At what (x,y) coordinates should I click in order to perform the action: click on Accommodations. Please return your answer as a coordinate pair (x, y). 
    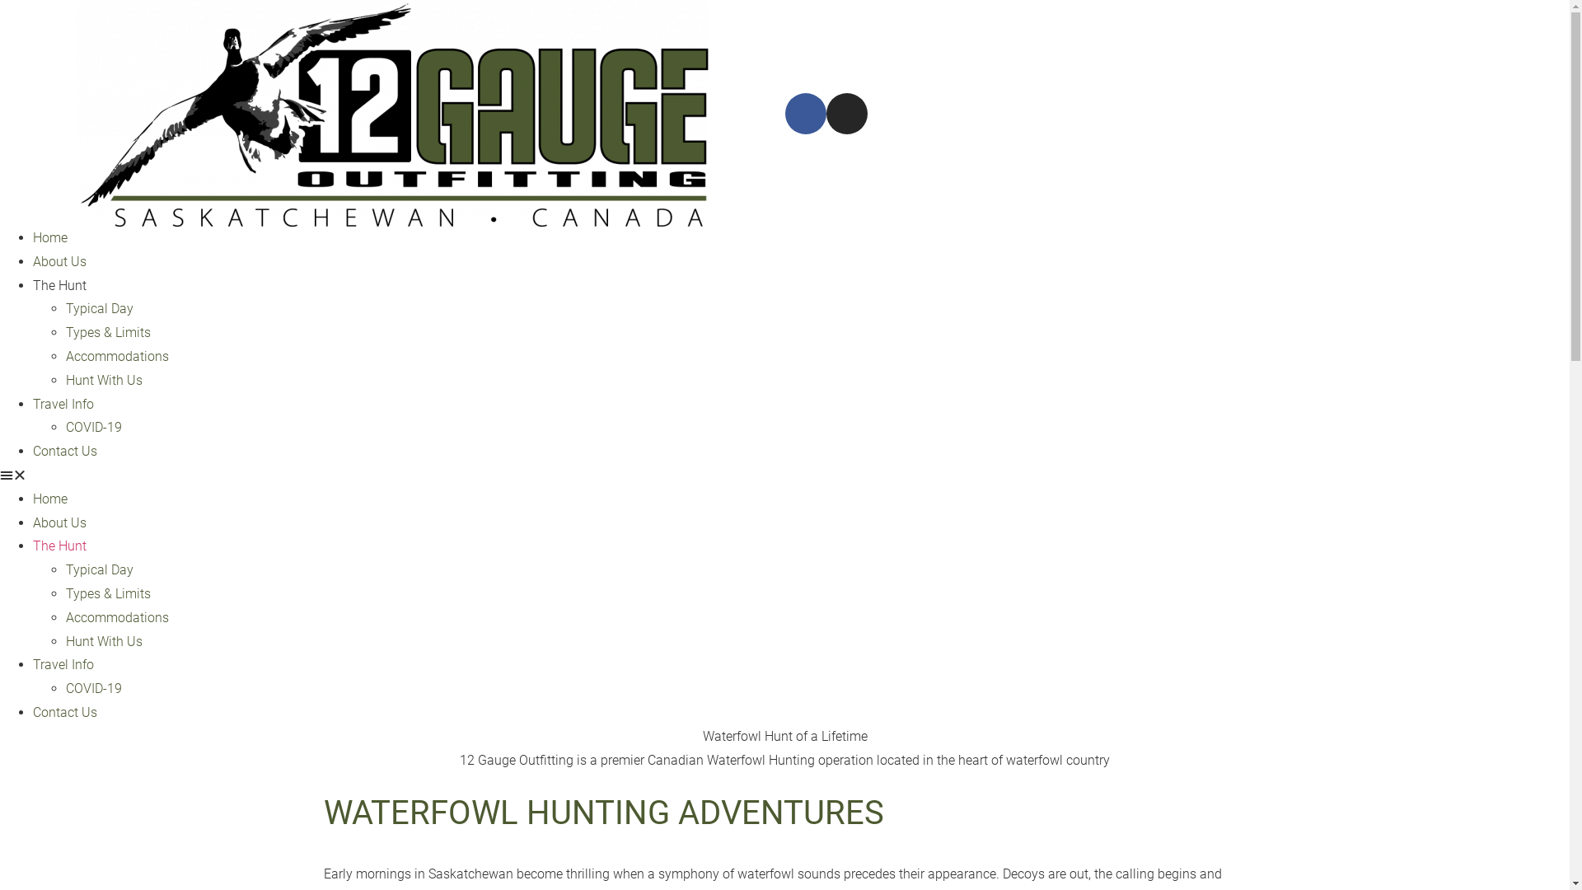
    Looking at the image, I should click on (117, 617).